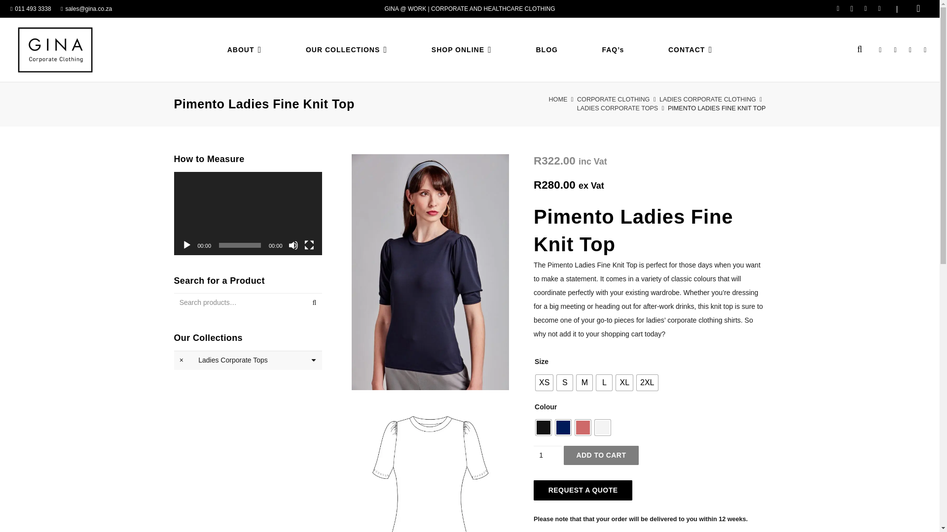 The width and height of the screenshot is (947, 532). What do you see at coordinates (865, 9) in the screenshot?
I see `LinkedIn` at bounding box center [865, 9].